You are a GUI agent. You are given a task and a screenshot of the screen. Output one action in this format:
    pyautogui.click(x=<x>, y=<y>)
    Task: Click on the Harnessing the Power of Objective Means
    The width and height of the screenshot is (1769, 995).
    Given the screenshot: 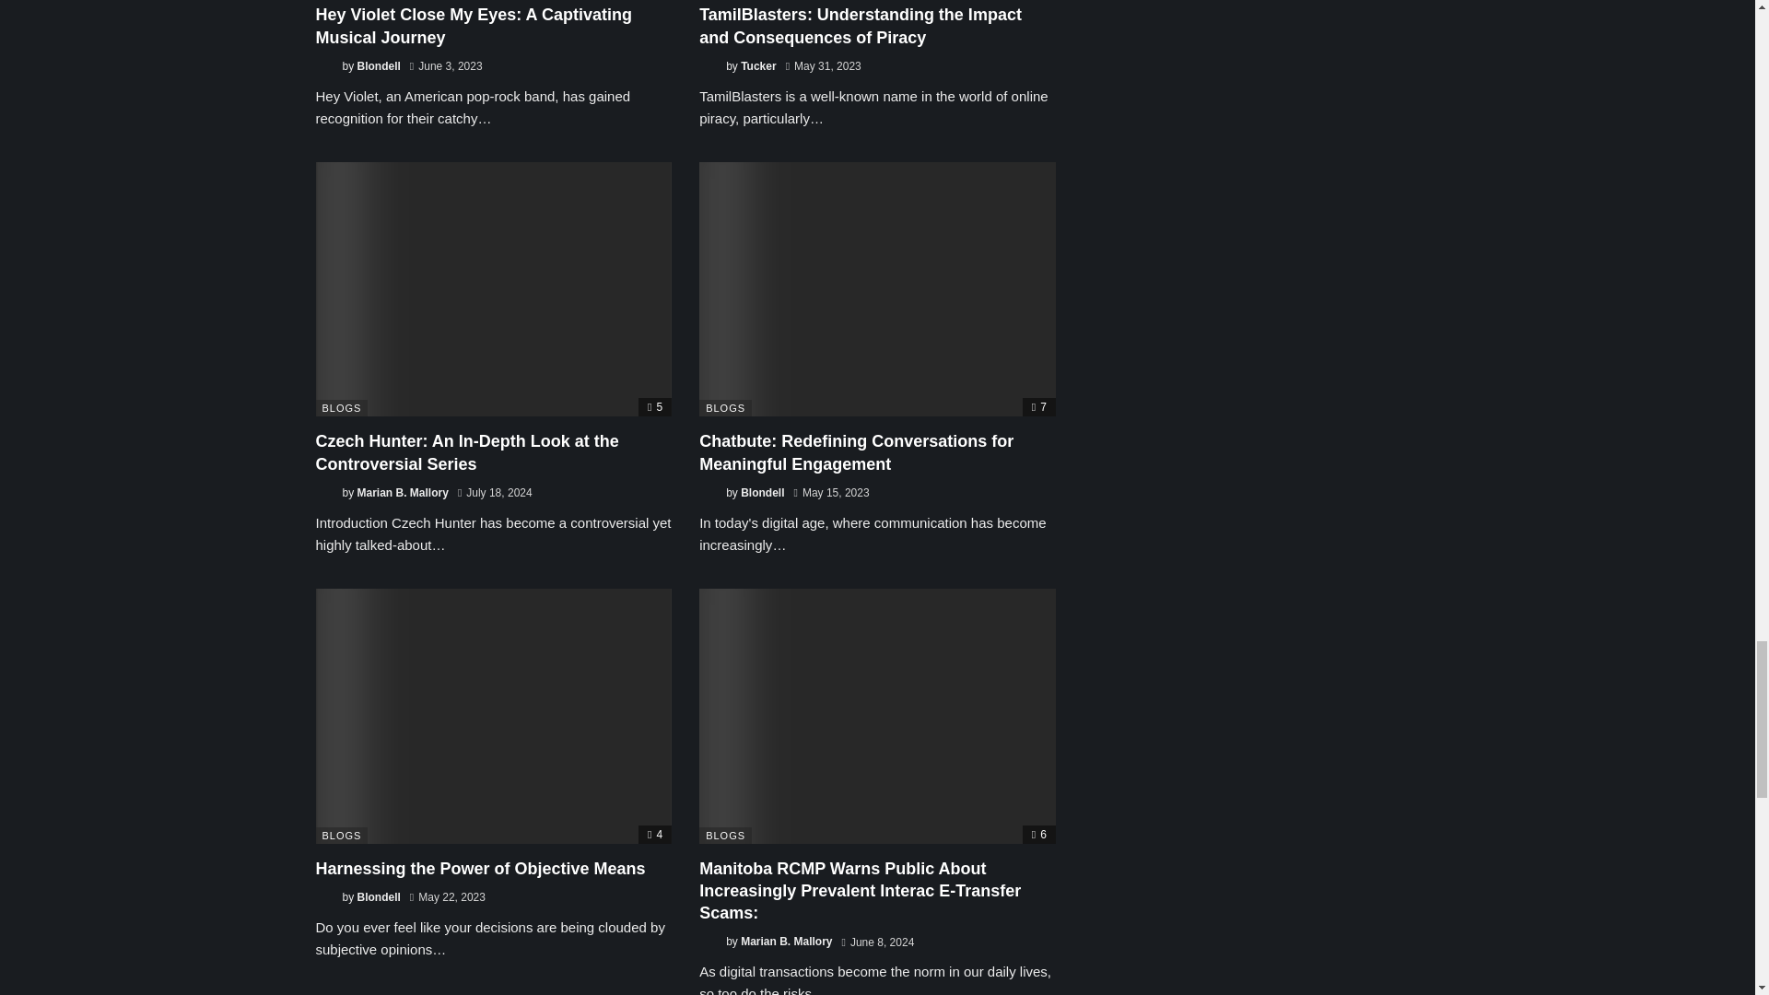 What is the action you would take?
    pyautogui.click(x=493, y=715)
    